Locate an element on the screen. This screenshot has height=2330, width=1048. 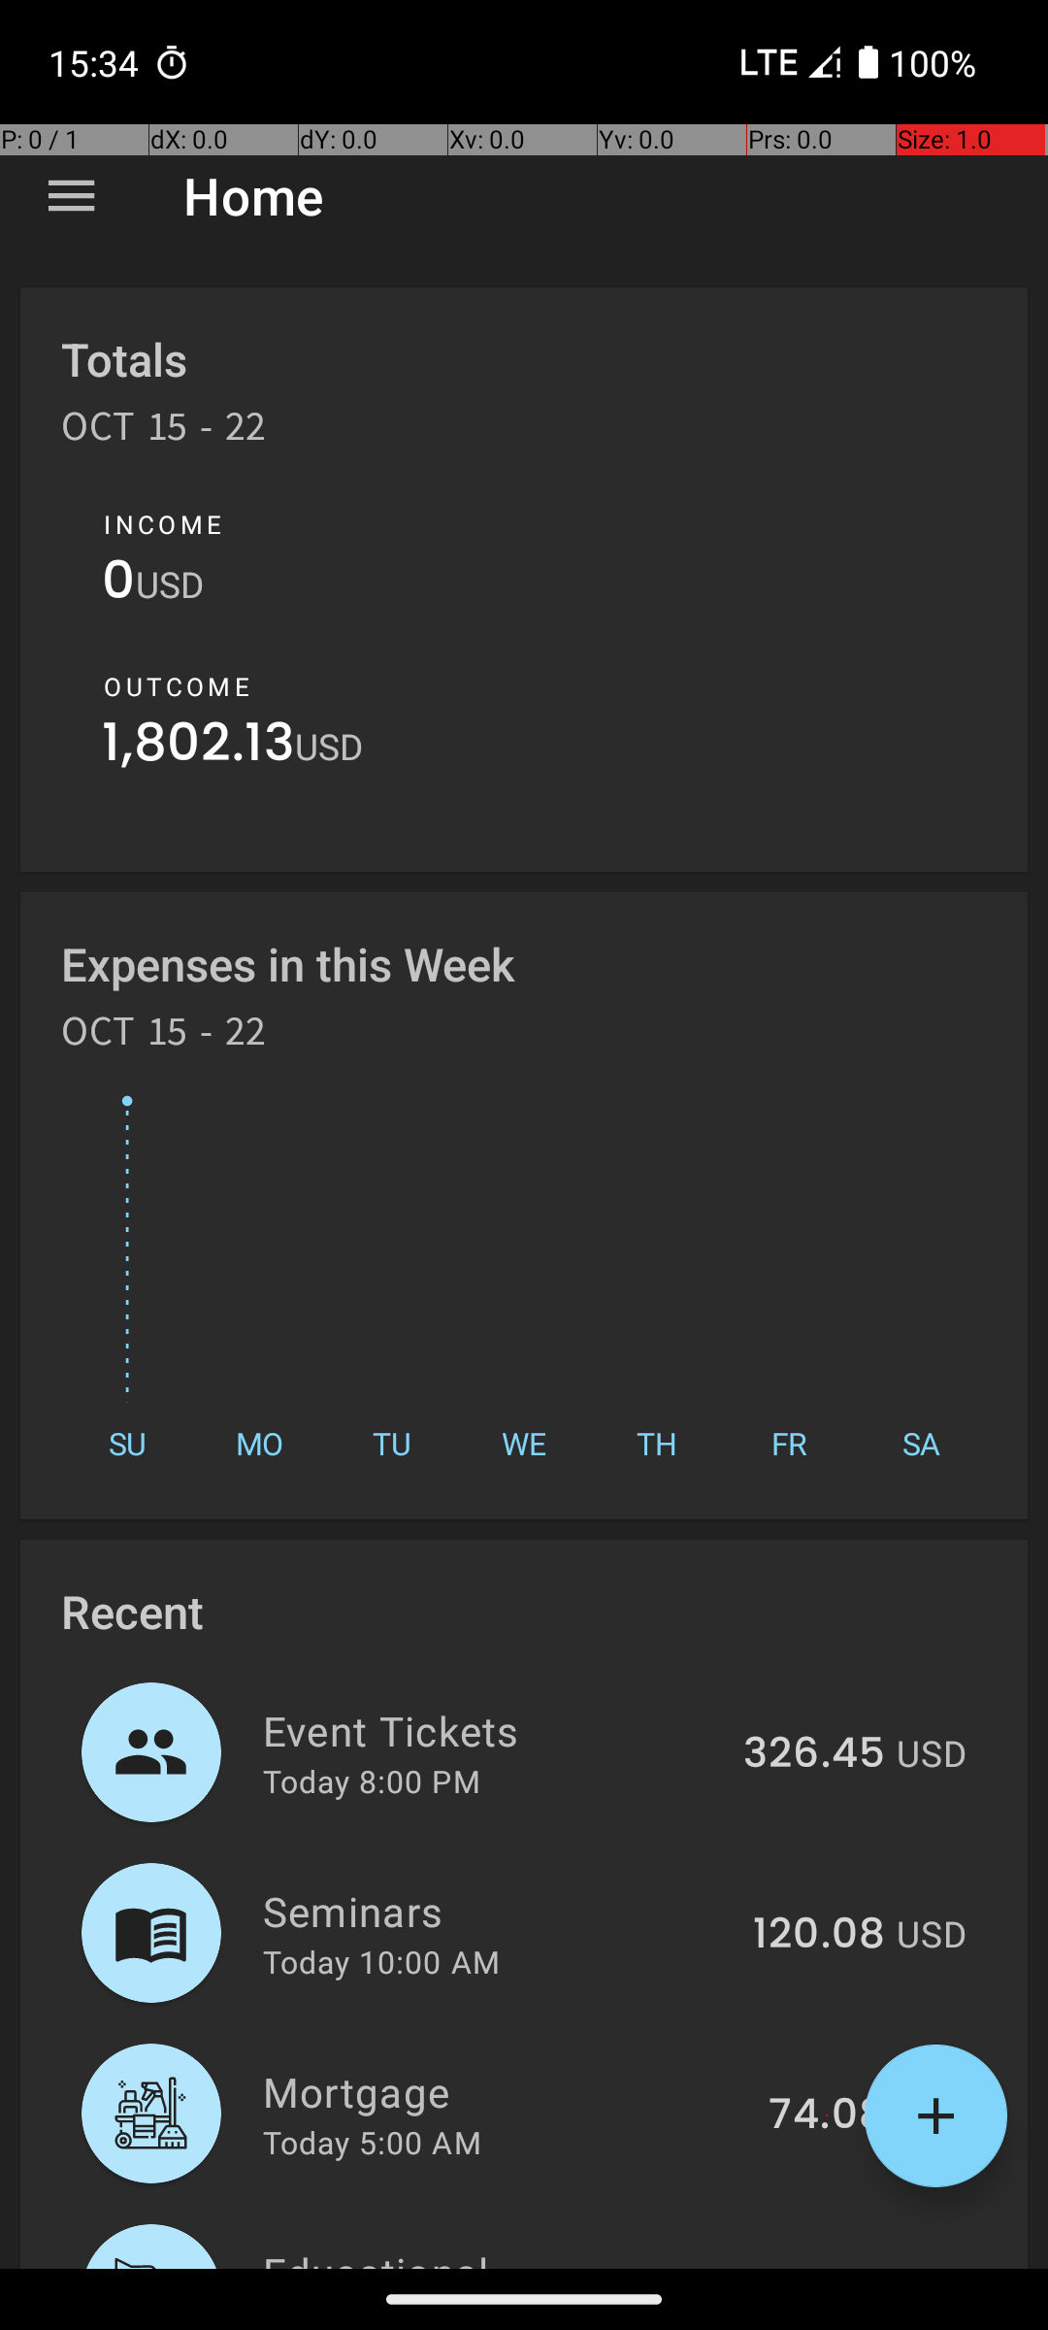
Today 10:00 AM is located at coordinates (381, 1961).